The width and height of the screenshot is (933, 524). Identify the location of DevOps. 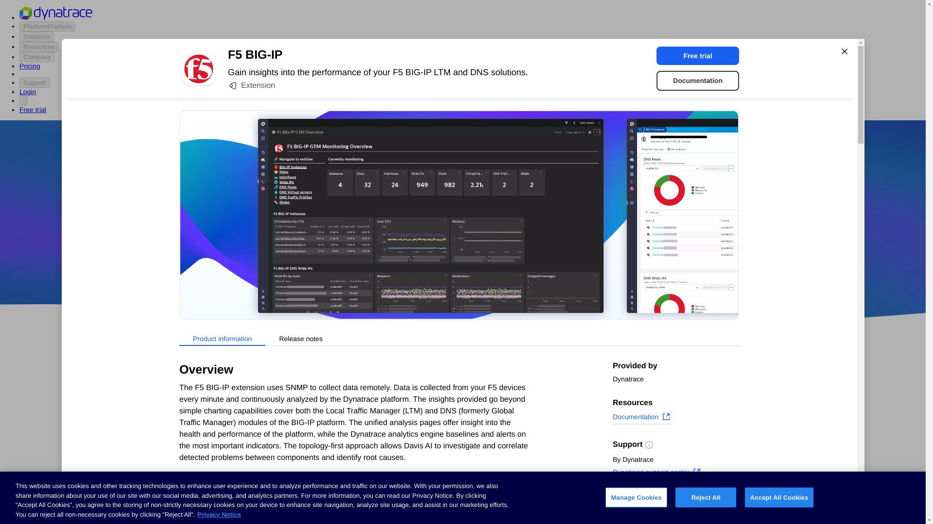
(531, 268).